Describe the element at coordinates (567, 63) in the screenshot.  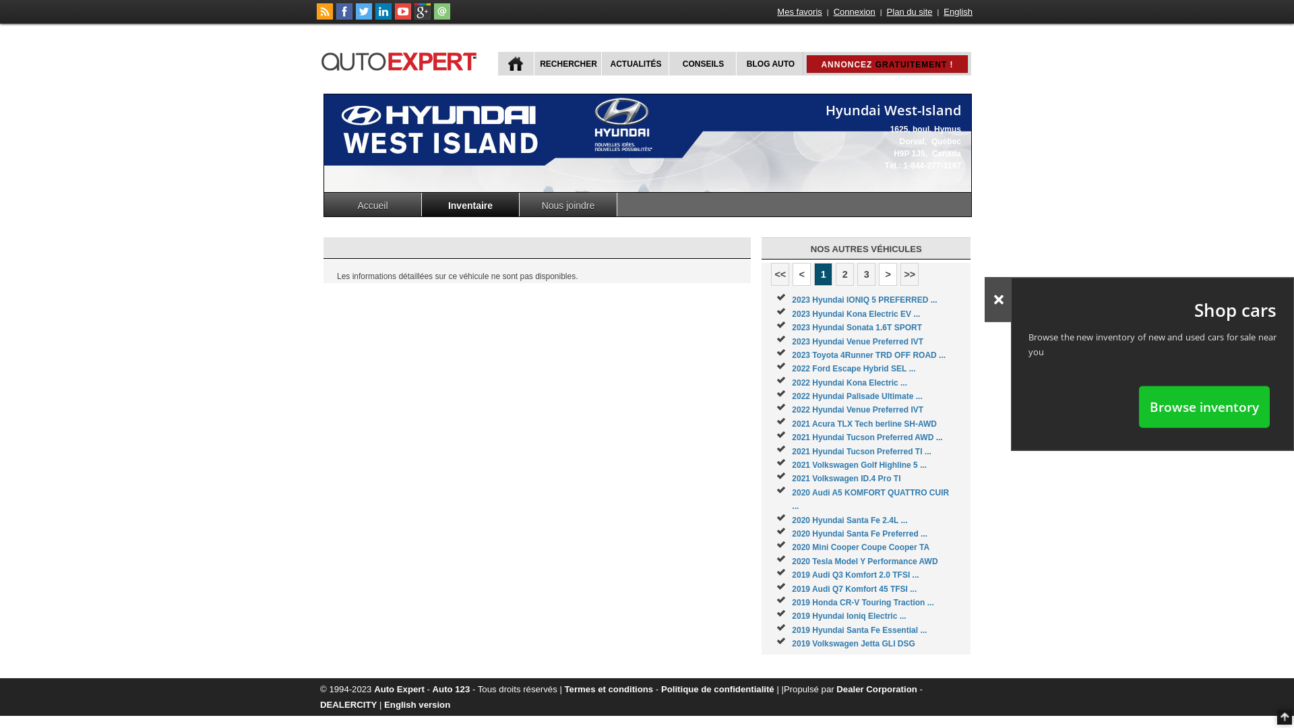
I see `RECHERCHER` at that location.